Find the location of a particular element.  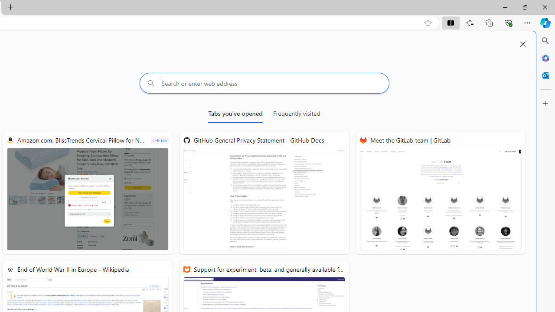

Search or enter web address is located at coordinates (264, 83).